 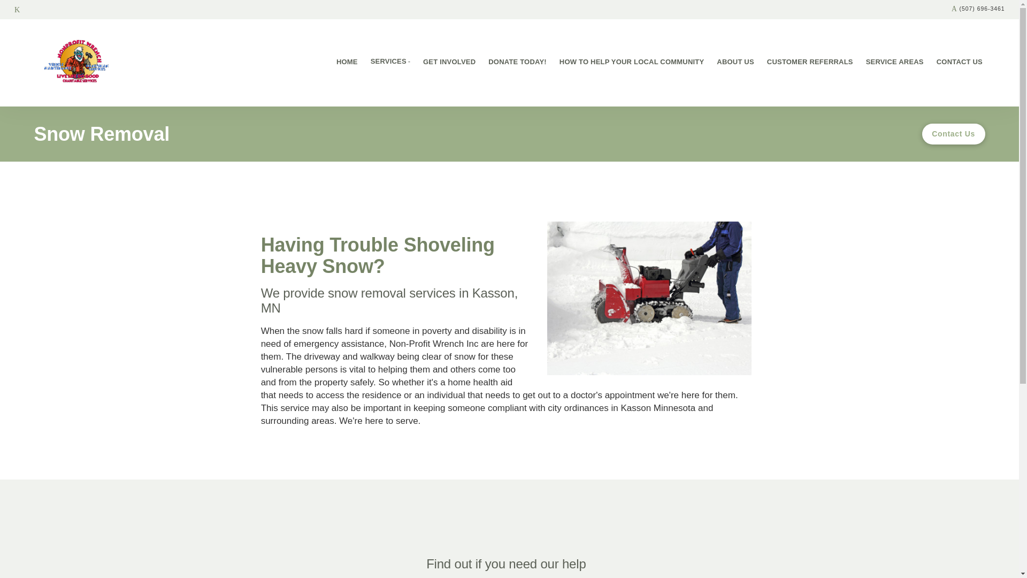 I want to click on SERVICES, so click(x=390, y=63).